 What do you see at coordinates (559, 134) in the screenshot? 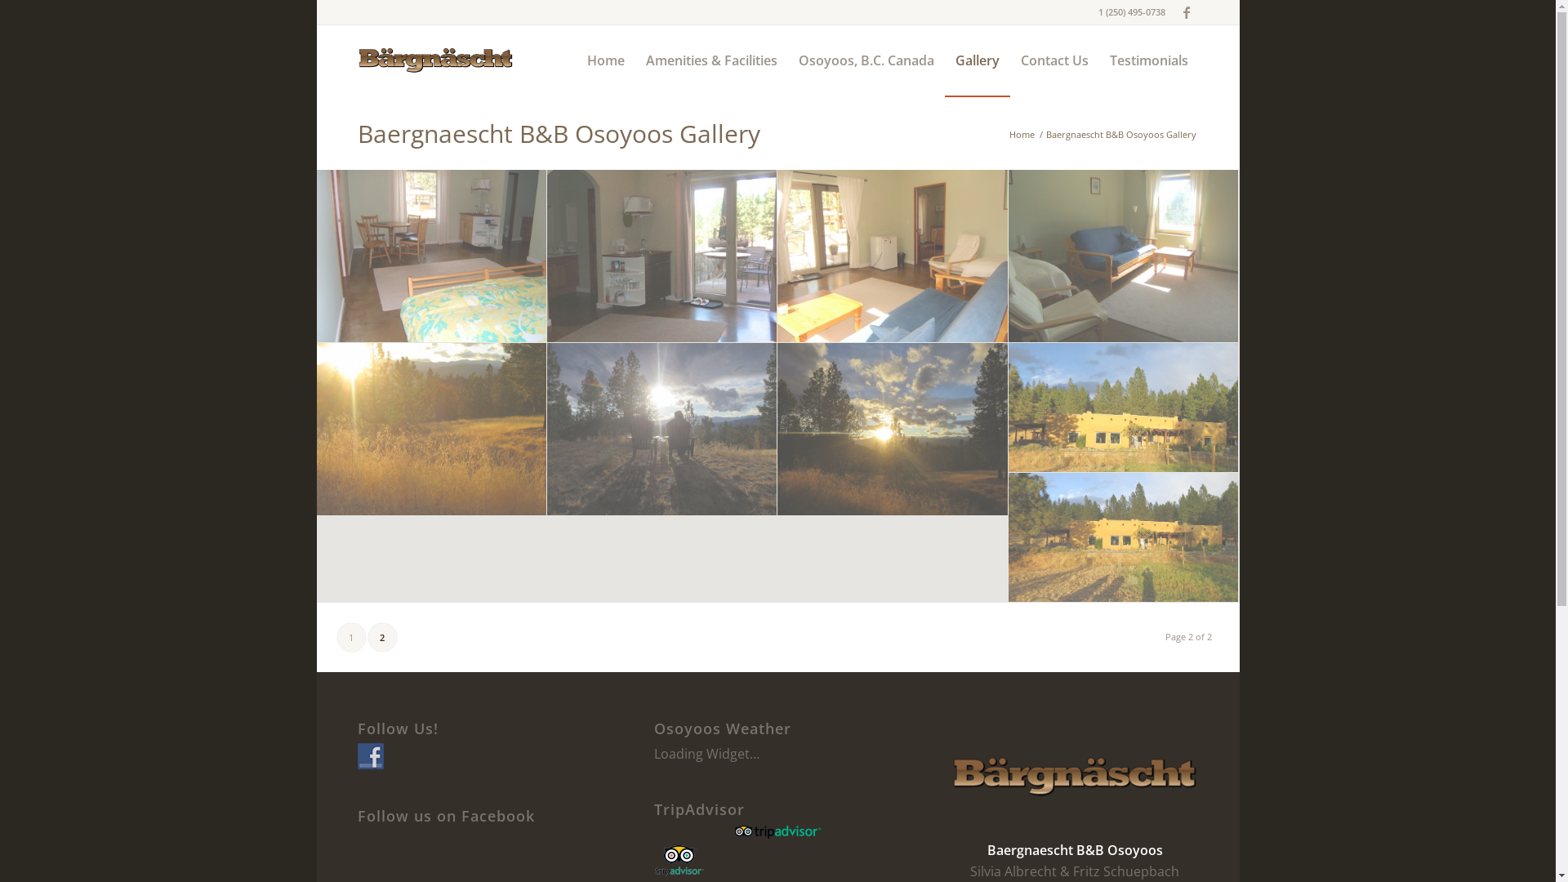
I see `Baergnaescht B&B Osoyoos Gallery` at bounding box center [559, 134].